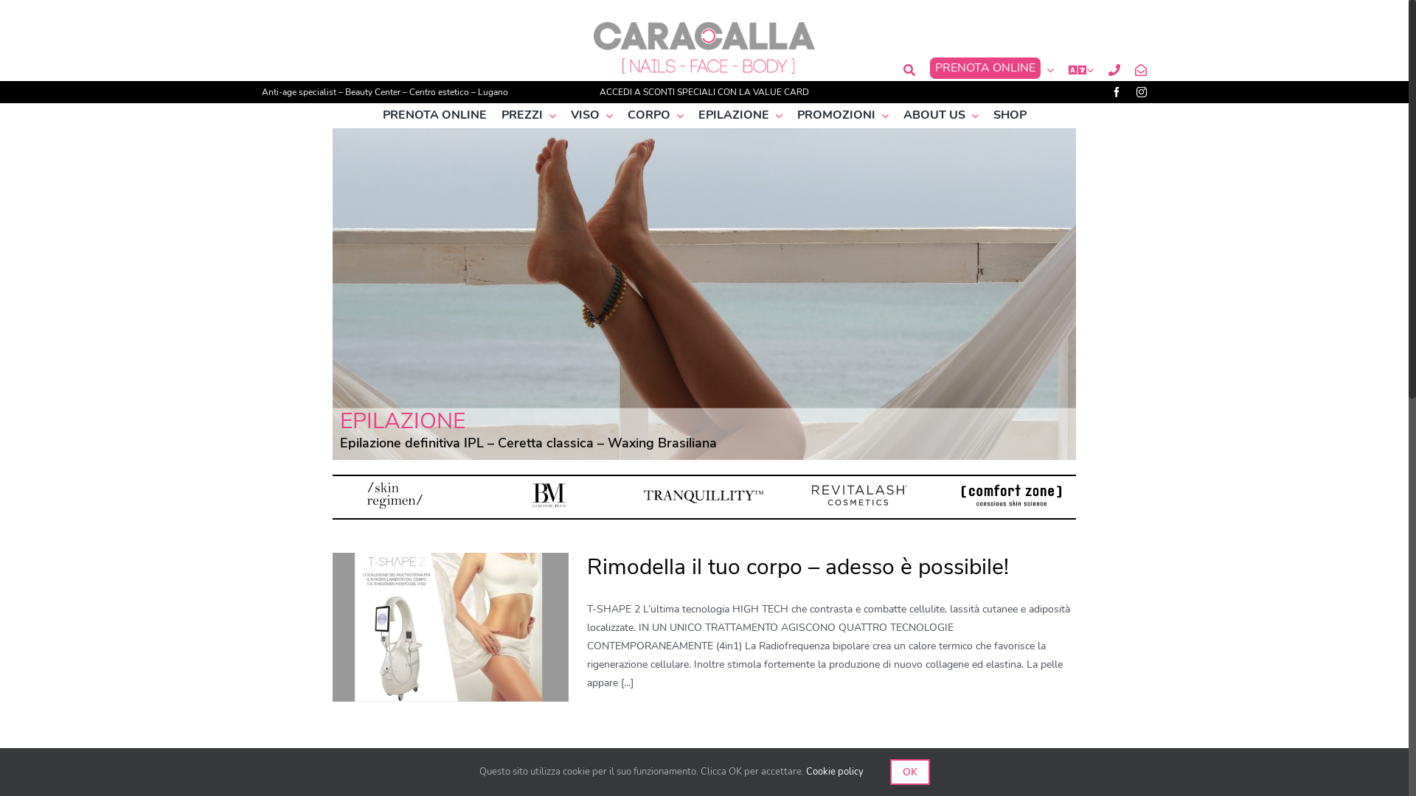  Describe the element at coordinates (1142, 92) in the screenshot. I see `Instagram` at that location.